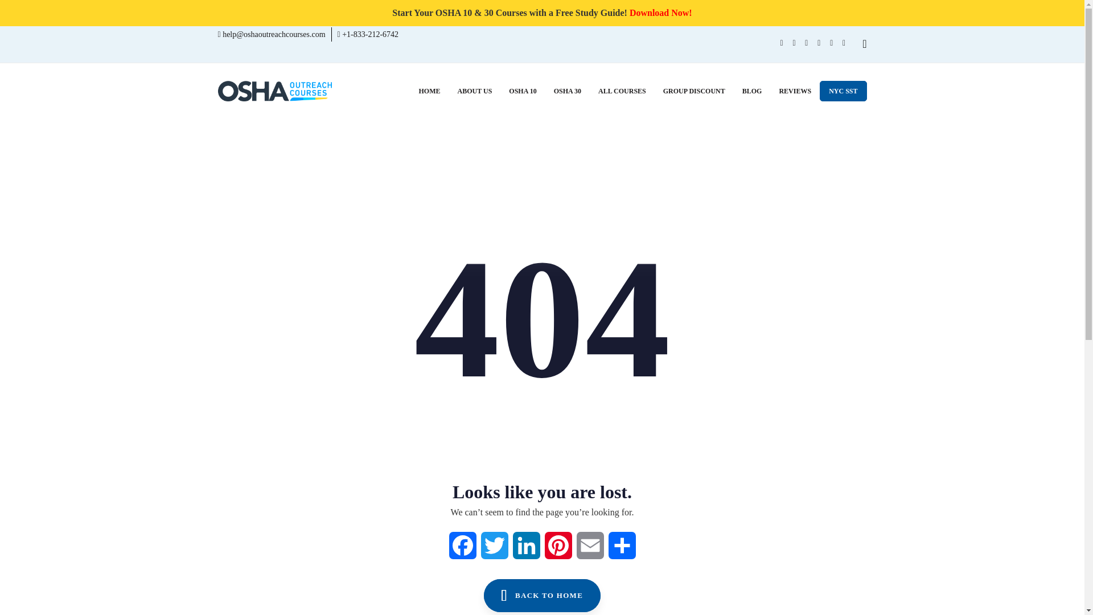 The image size is (1093, 615). Describe the element at coordinates (843, 91) in the screenshot. I see `NYC SST` at that location.